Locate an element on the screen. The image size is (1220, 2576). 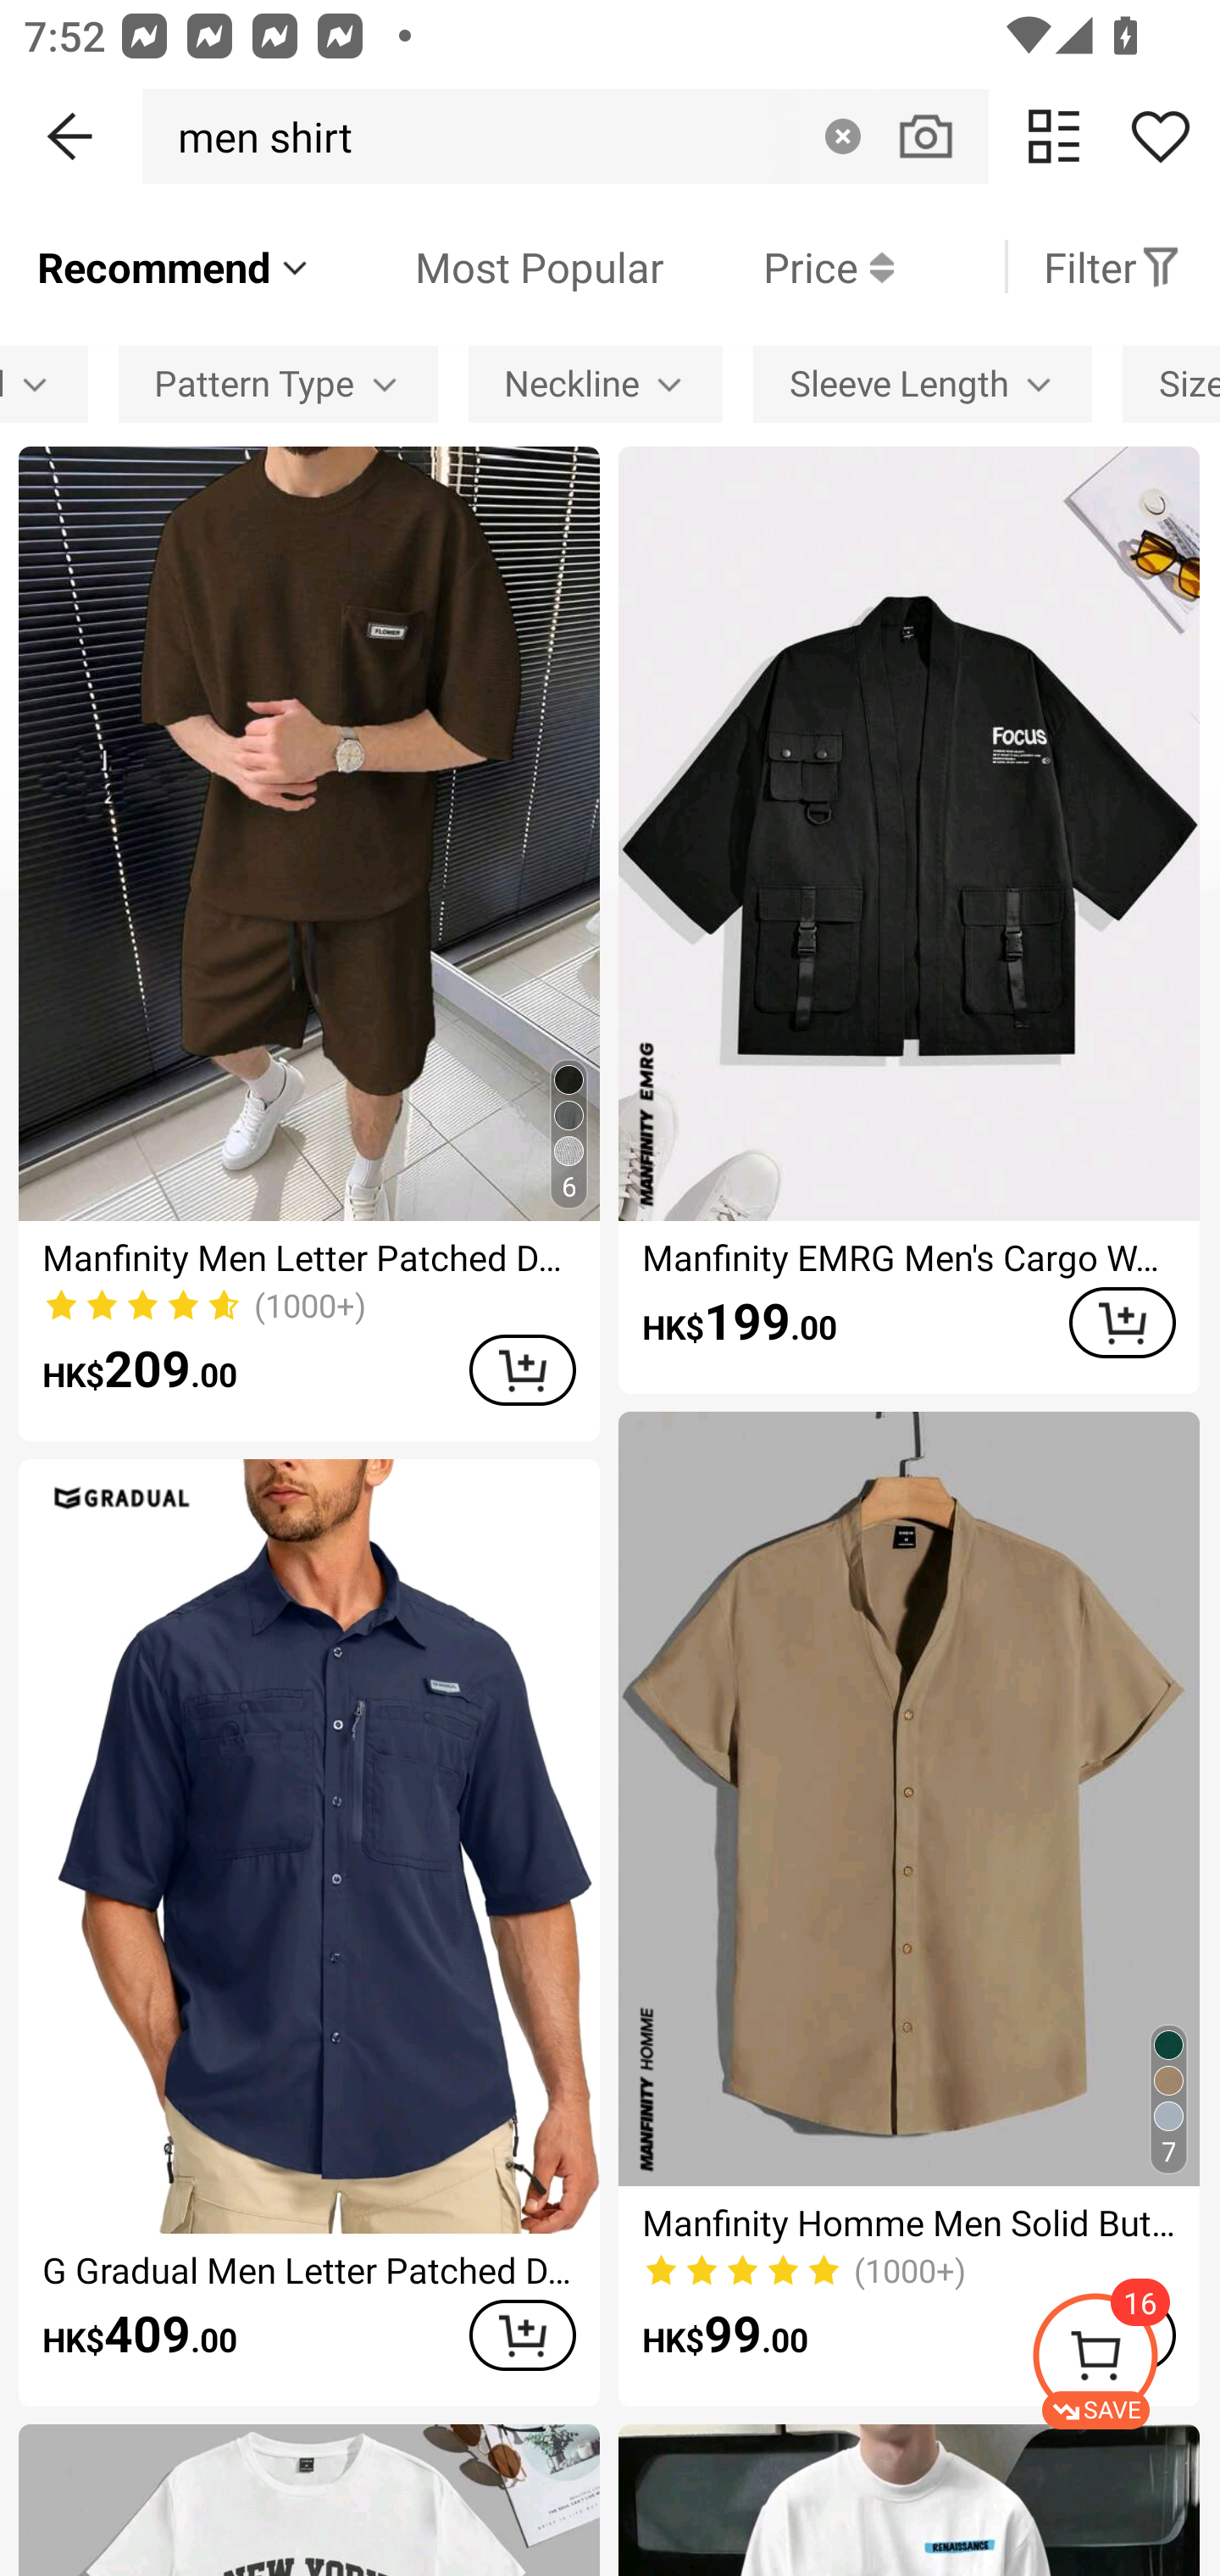
Filter is located at coordinates (1112, 266).